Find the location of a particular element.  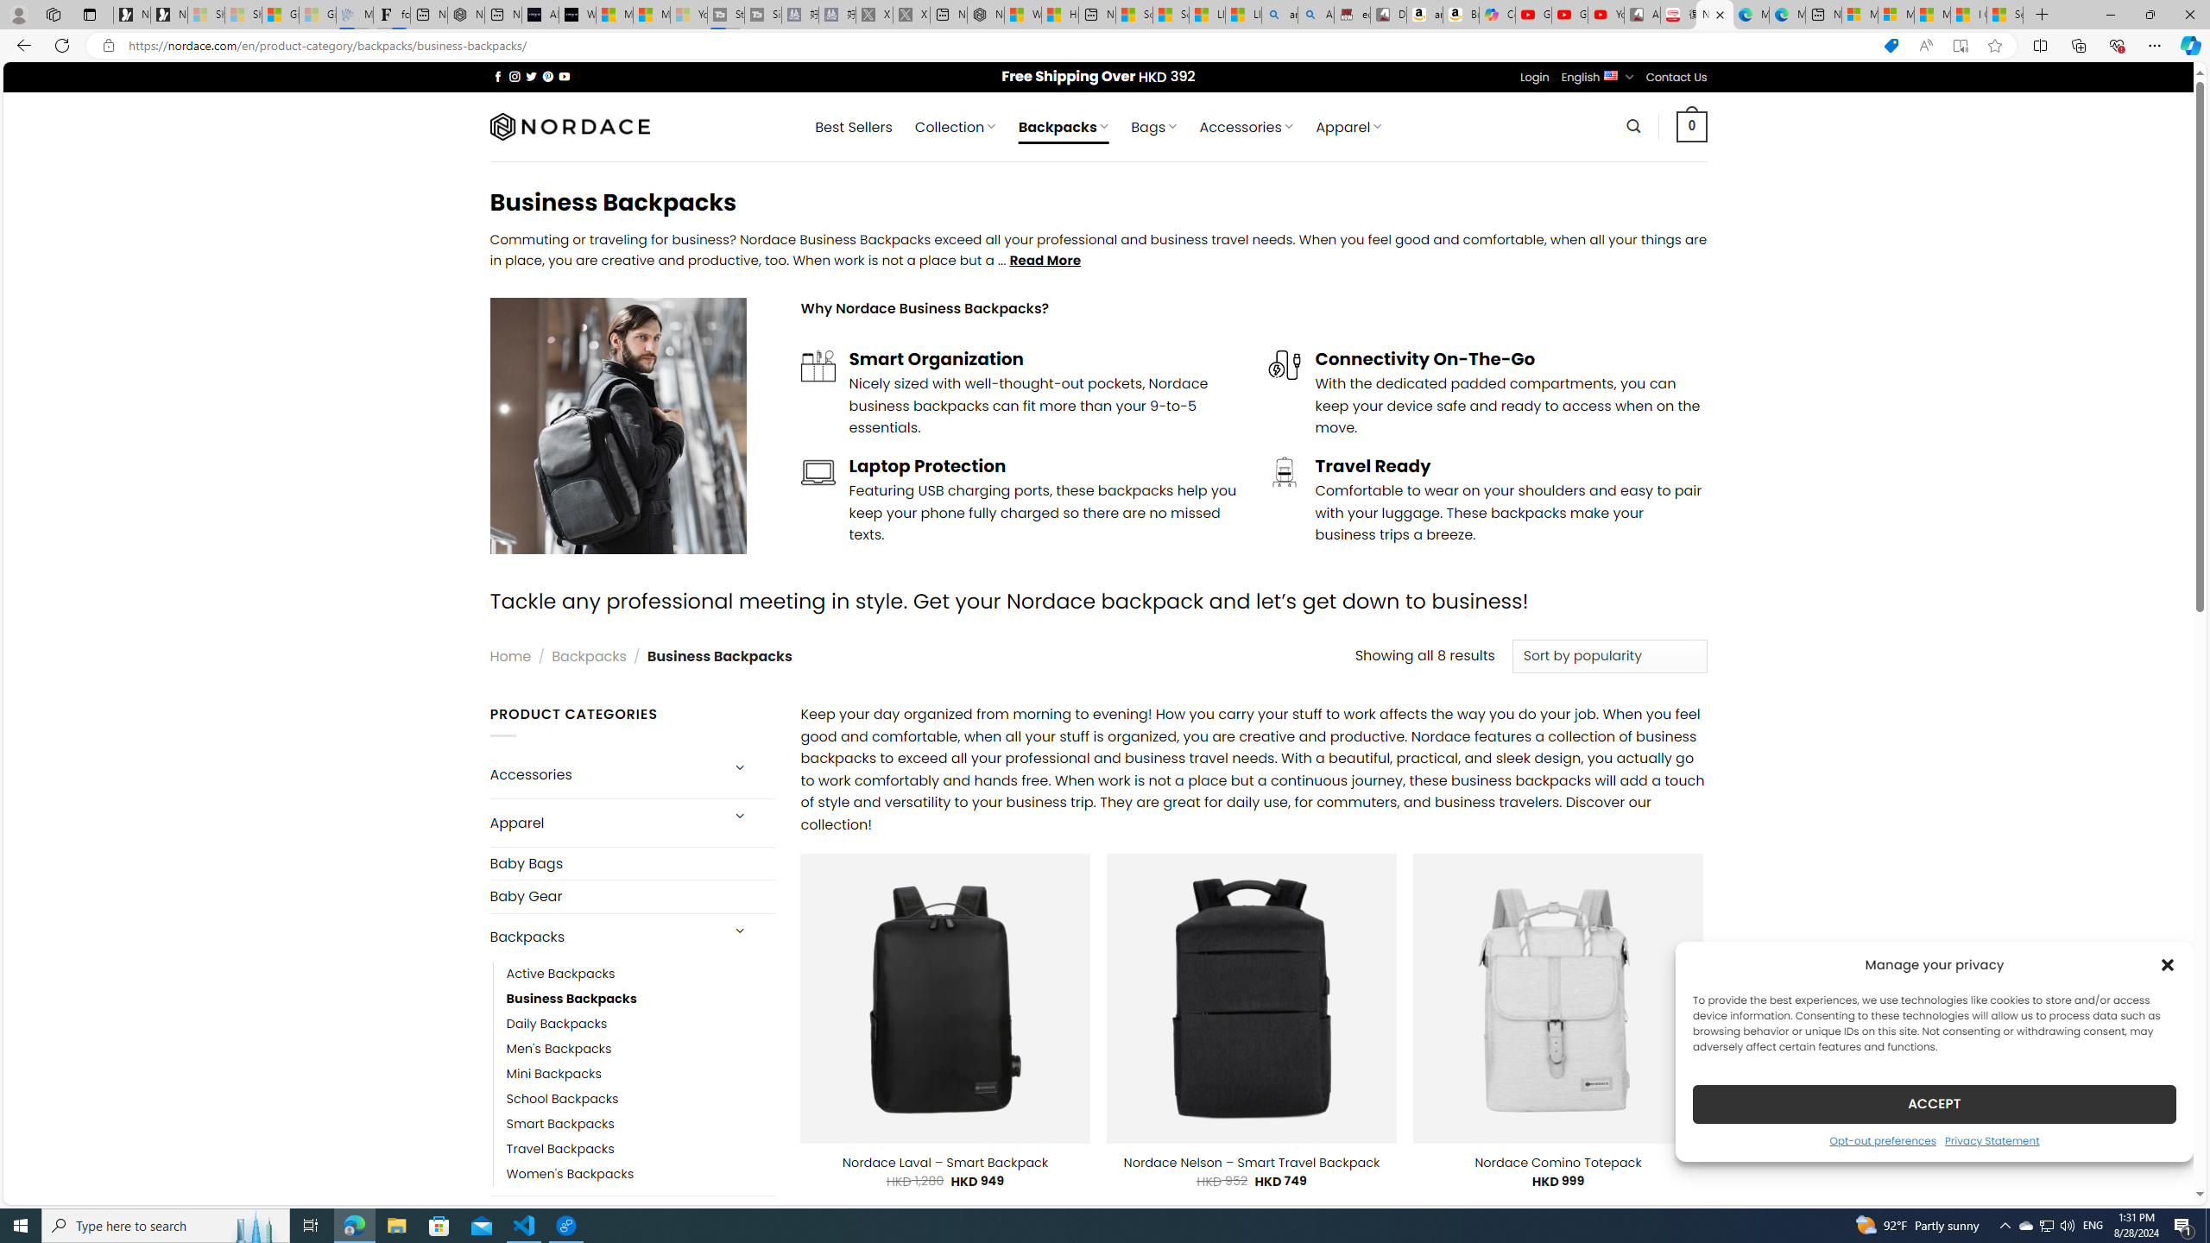

English is located at coordinates (1611, 74).